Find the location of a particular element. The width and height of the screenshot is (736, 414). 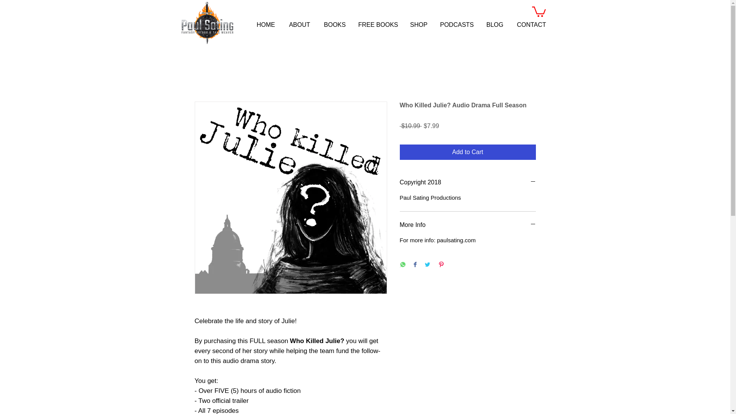

Copyright 2018 is located at coordinates (468, 182).